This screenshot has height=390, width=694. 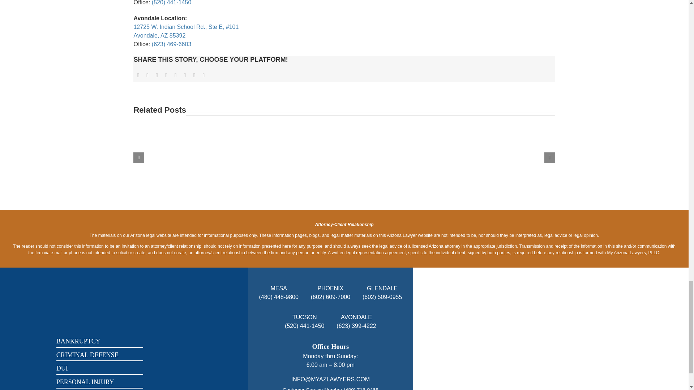 What do you see at coordinates (157, 75) in the screenshot?
I see `Reddit` at bounding box center [157, 75].